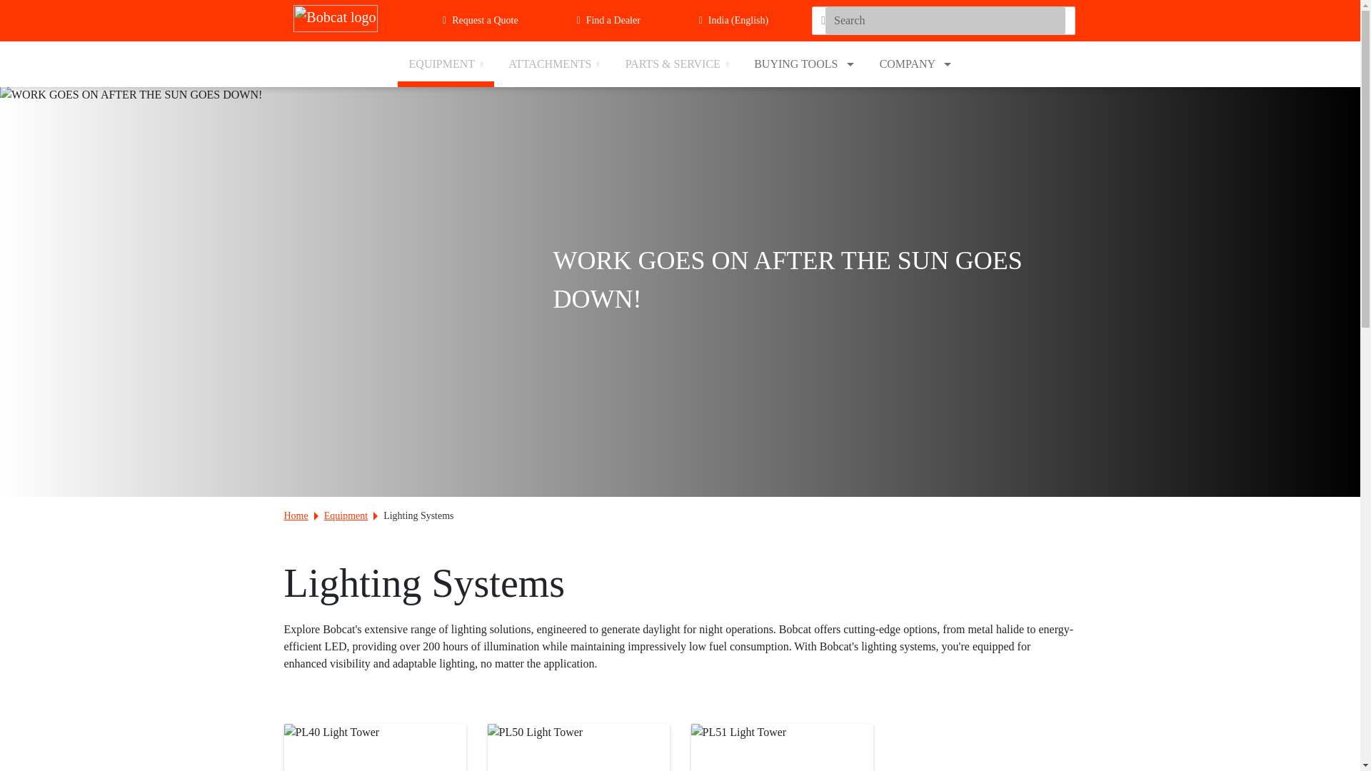 This screenshot has height=771, width=1371. I want to click on Bobcat logo, so click(344, 19).